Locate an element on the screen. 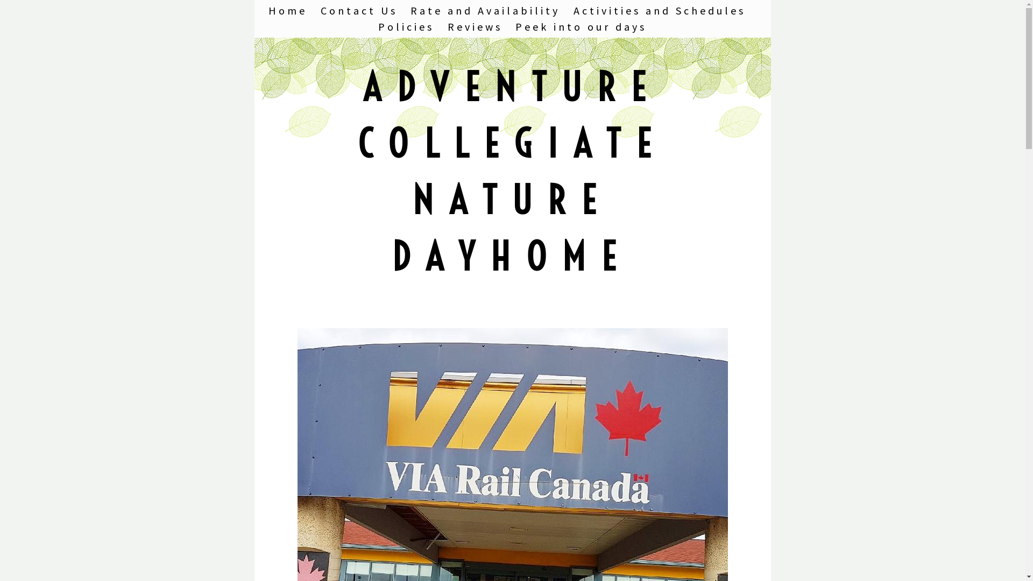 Image resolution: width=1033 pixels, height=581 pixels. Peek into our days is located at coordinates (581, 27).